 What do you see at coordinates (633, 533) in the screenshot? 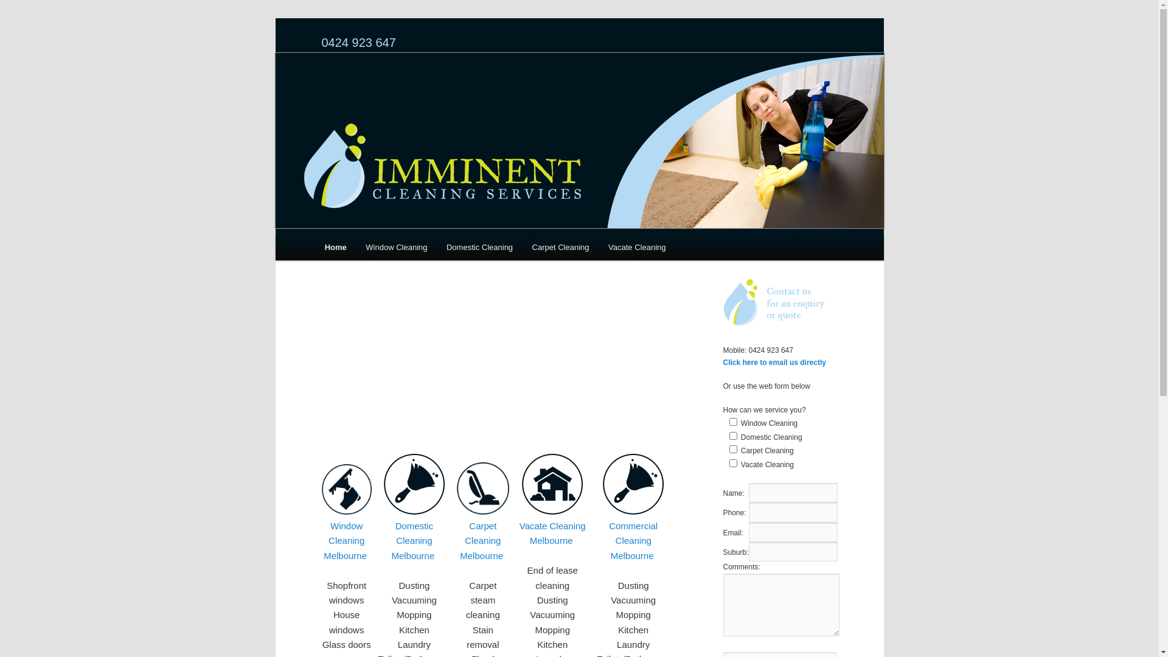
I see `Commercial Cleaning` at bounding box center [633, 533].